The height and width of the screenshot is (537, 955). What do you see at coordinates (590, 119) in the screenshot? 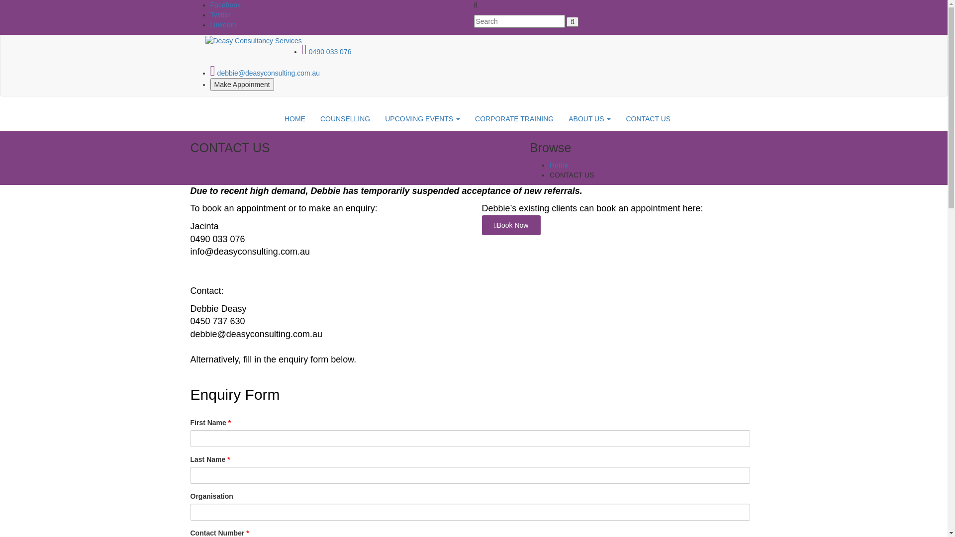
I see `ABOUT US` at bounding box center [590, 119].